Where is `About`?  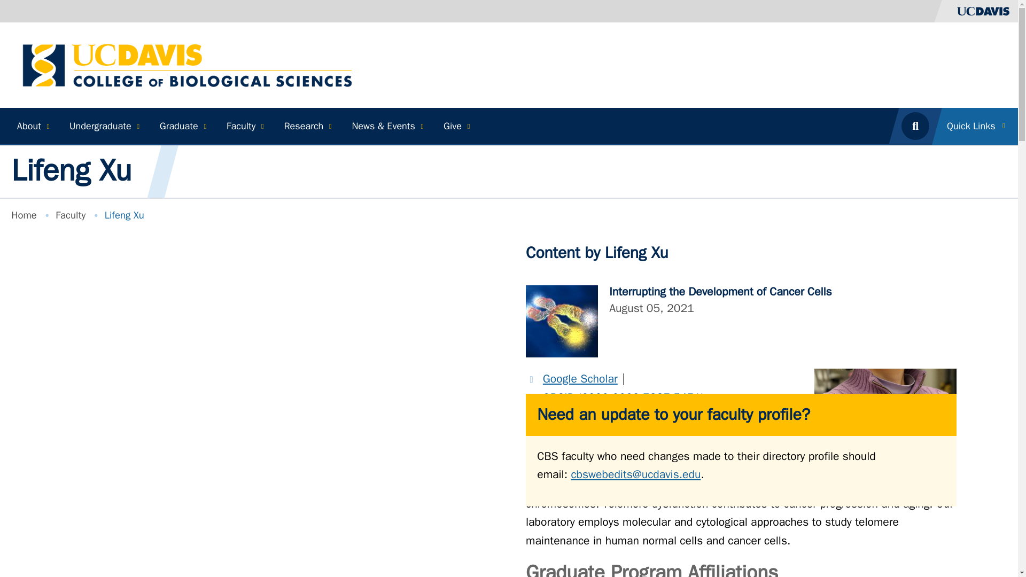 About is located at coordinates (32, 126).